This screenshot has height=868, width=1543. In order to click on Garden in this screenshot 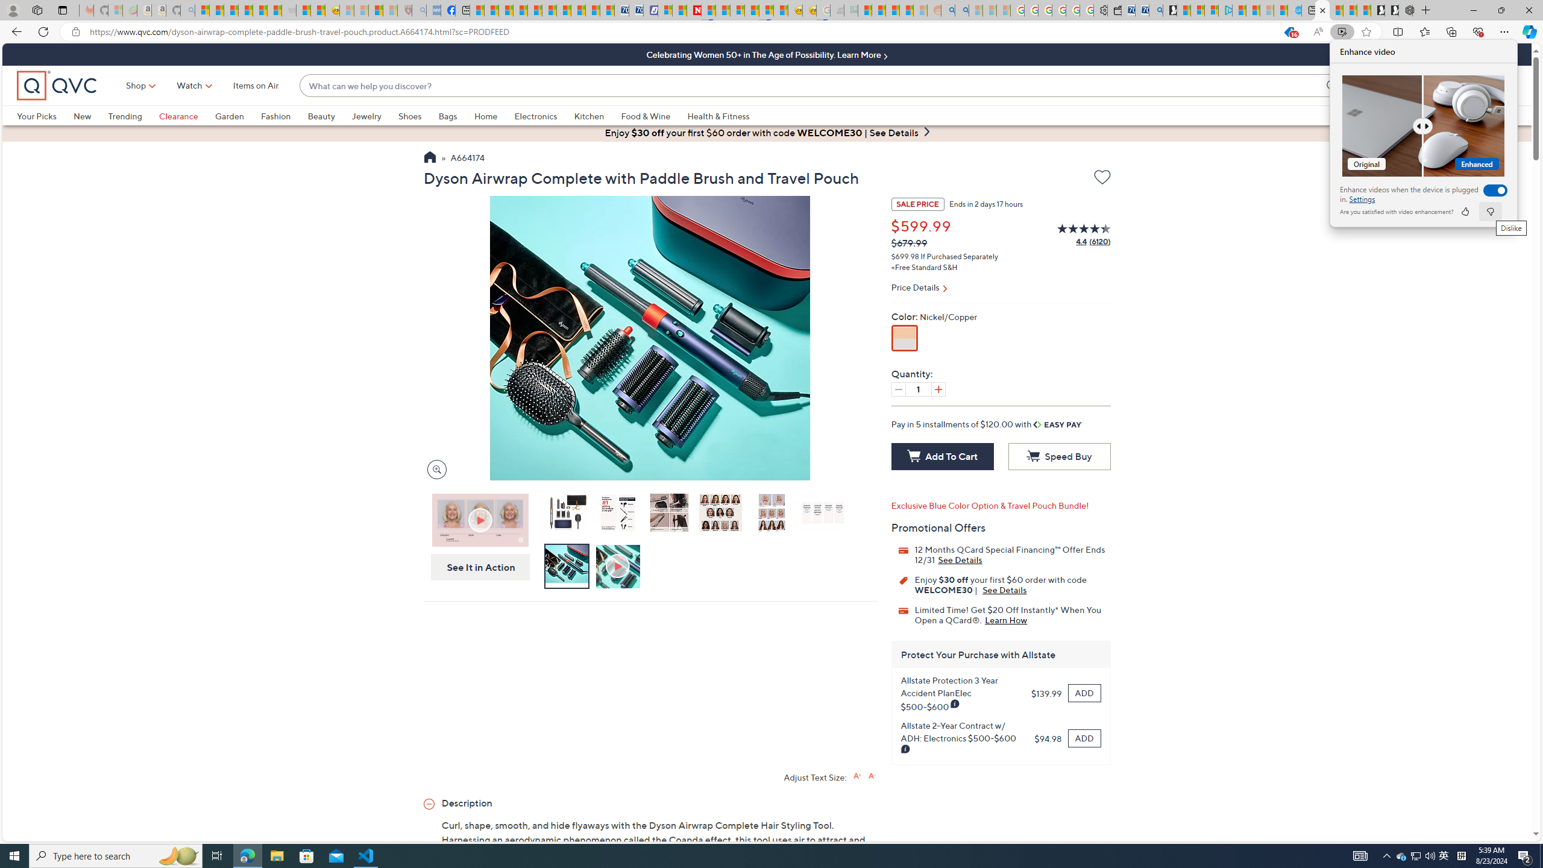, I will do `click(229, 116)`.